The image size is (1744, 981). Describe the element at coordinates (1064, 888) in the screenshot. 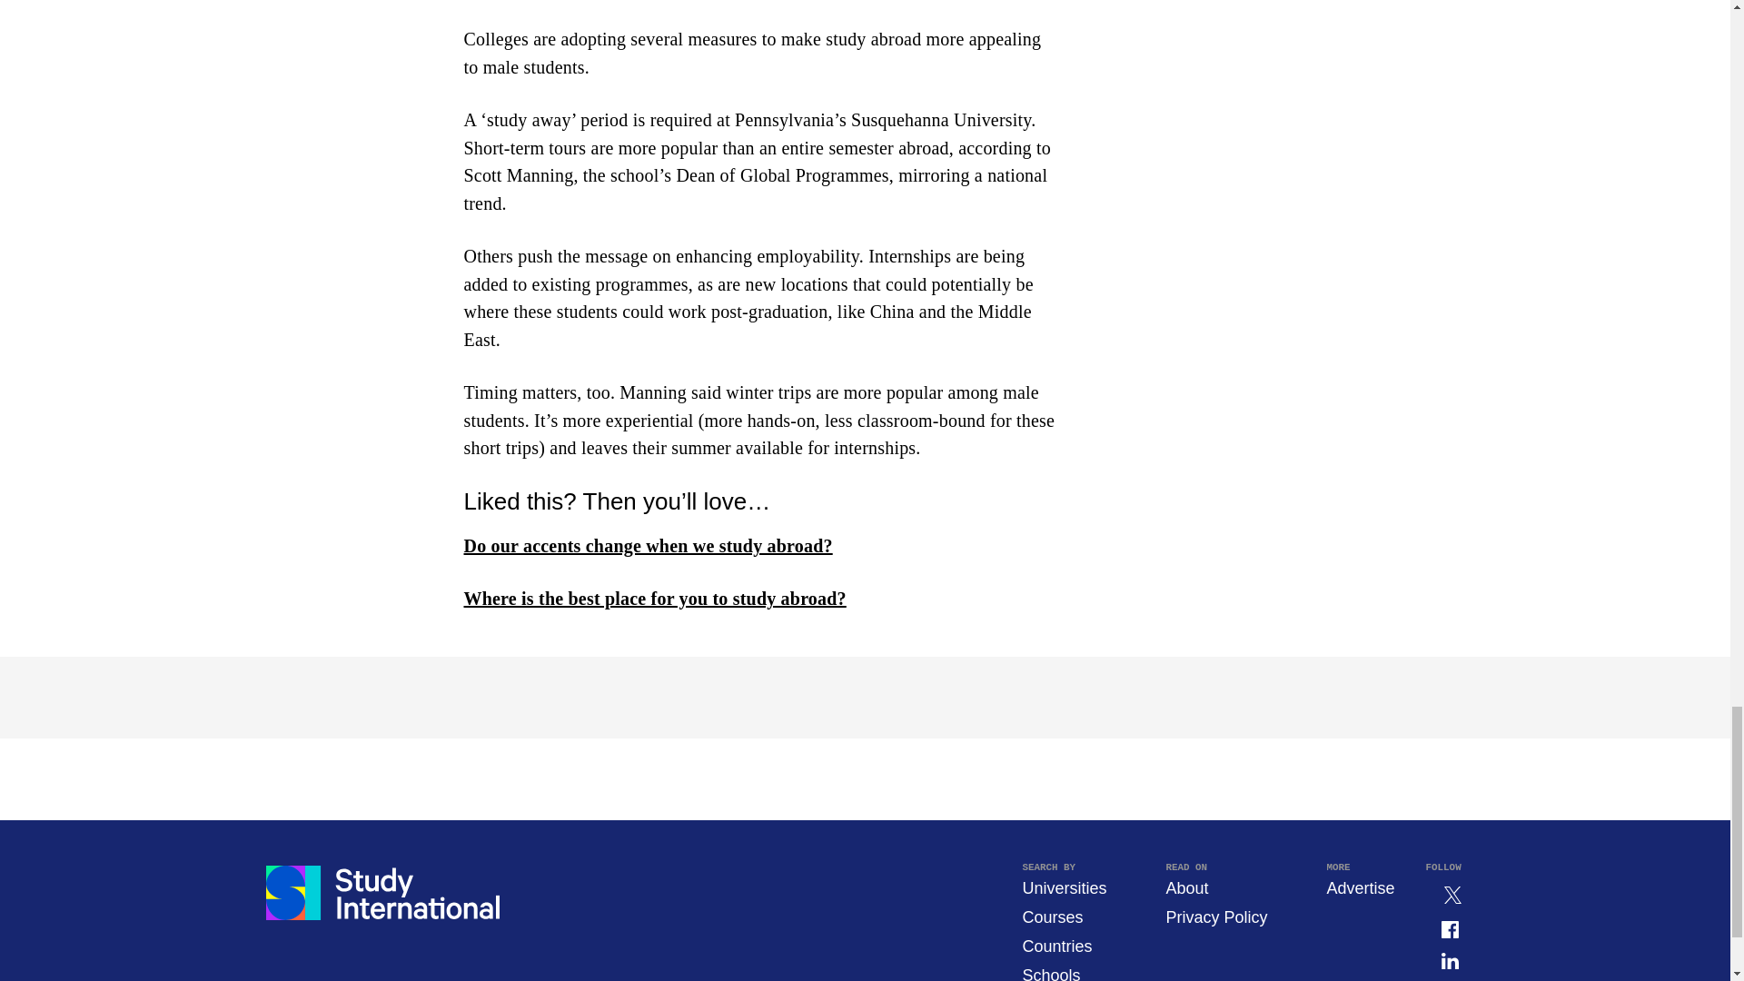

I see `Universities` at that location.